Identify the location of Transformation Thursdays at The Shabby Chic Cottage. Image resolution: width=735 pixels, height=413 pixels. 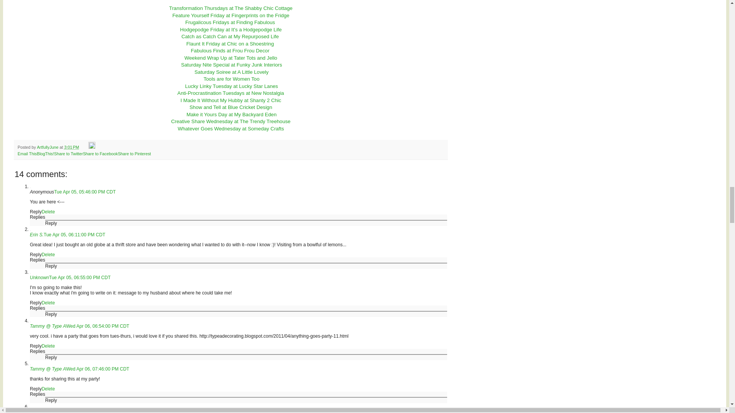
(230, 8).